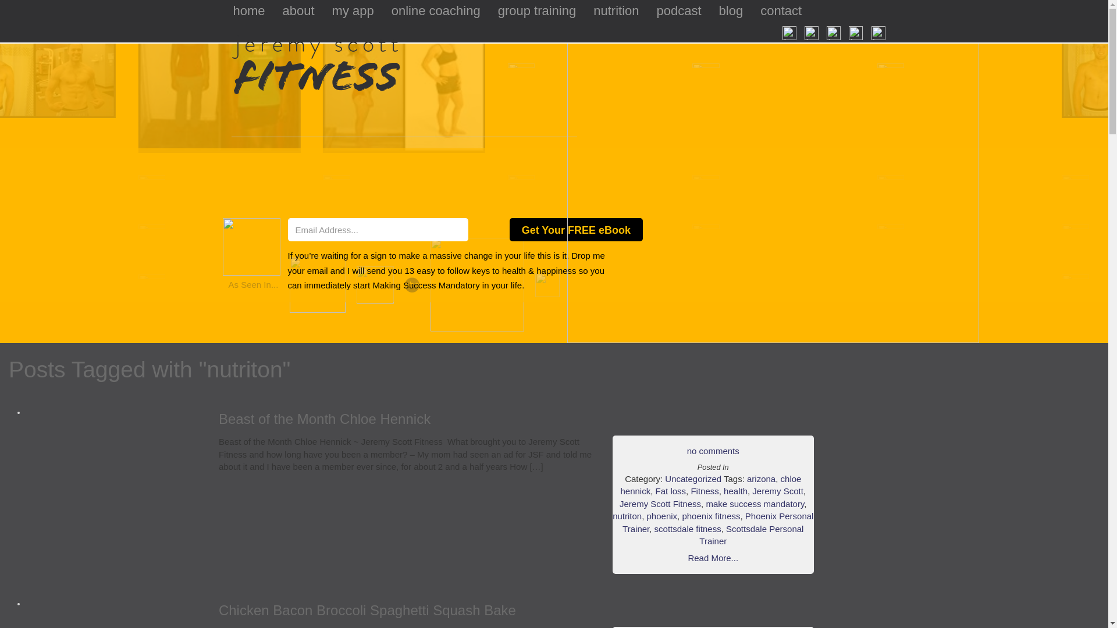  I want to click on Uncategorized, so click(693, 479).